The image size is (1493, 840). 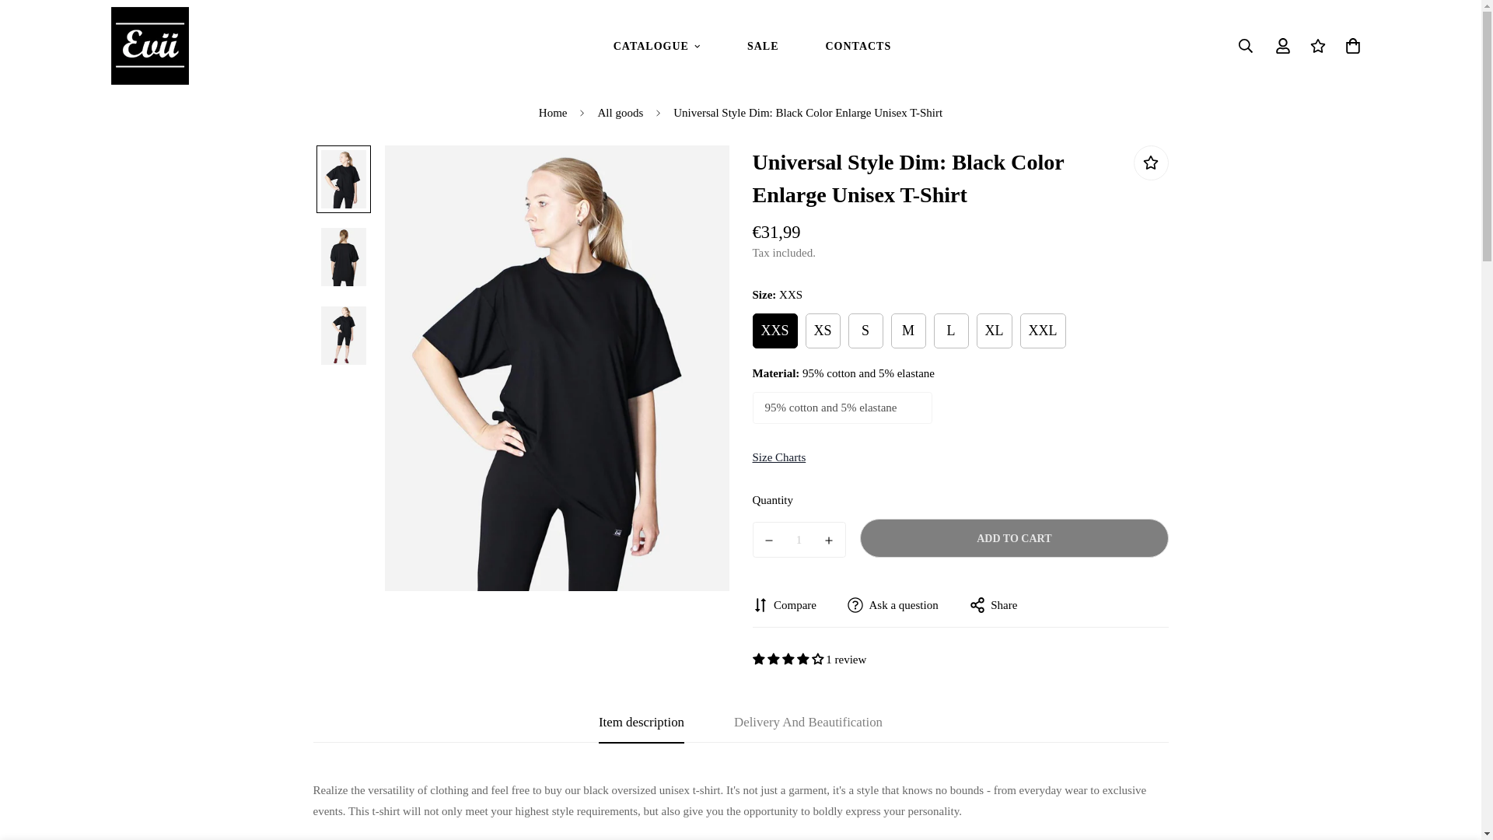 What do you see at coordinates (656, 46) in the screenshot?
I see `XXL` at bounding box center [656, 46].